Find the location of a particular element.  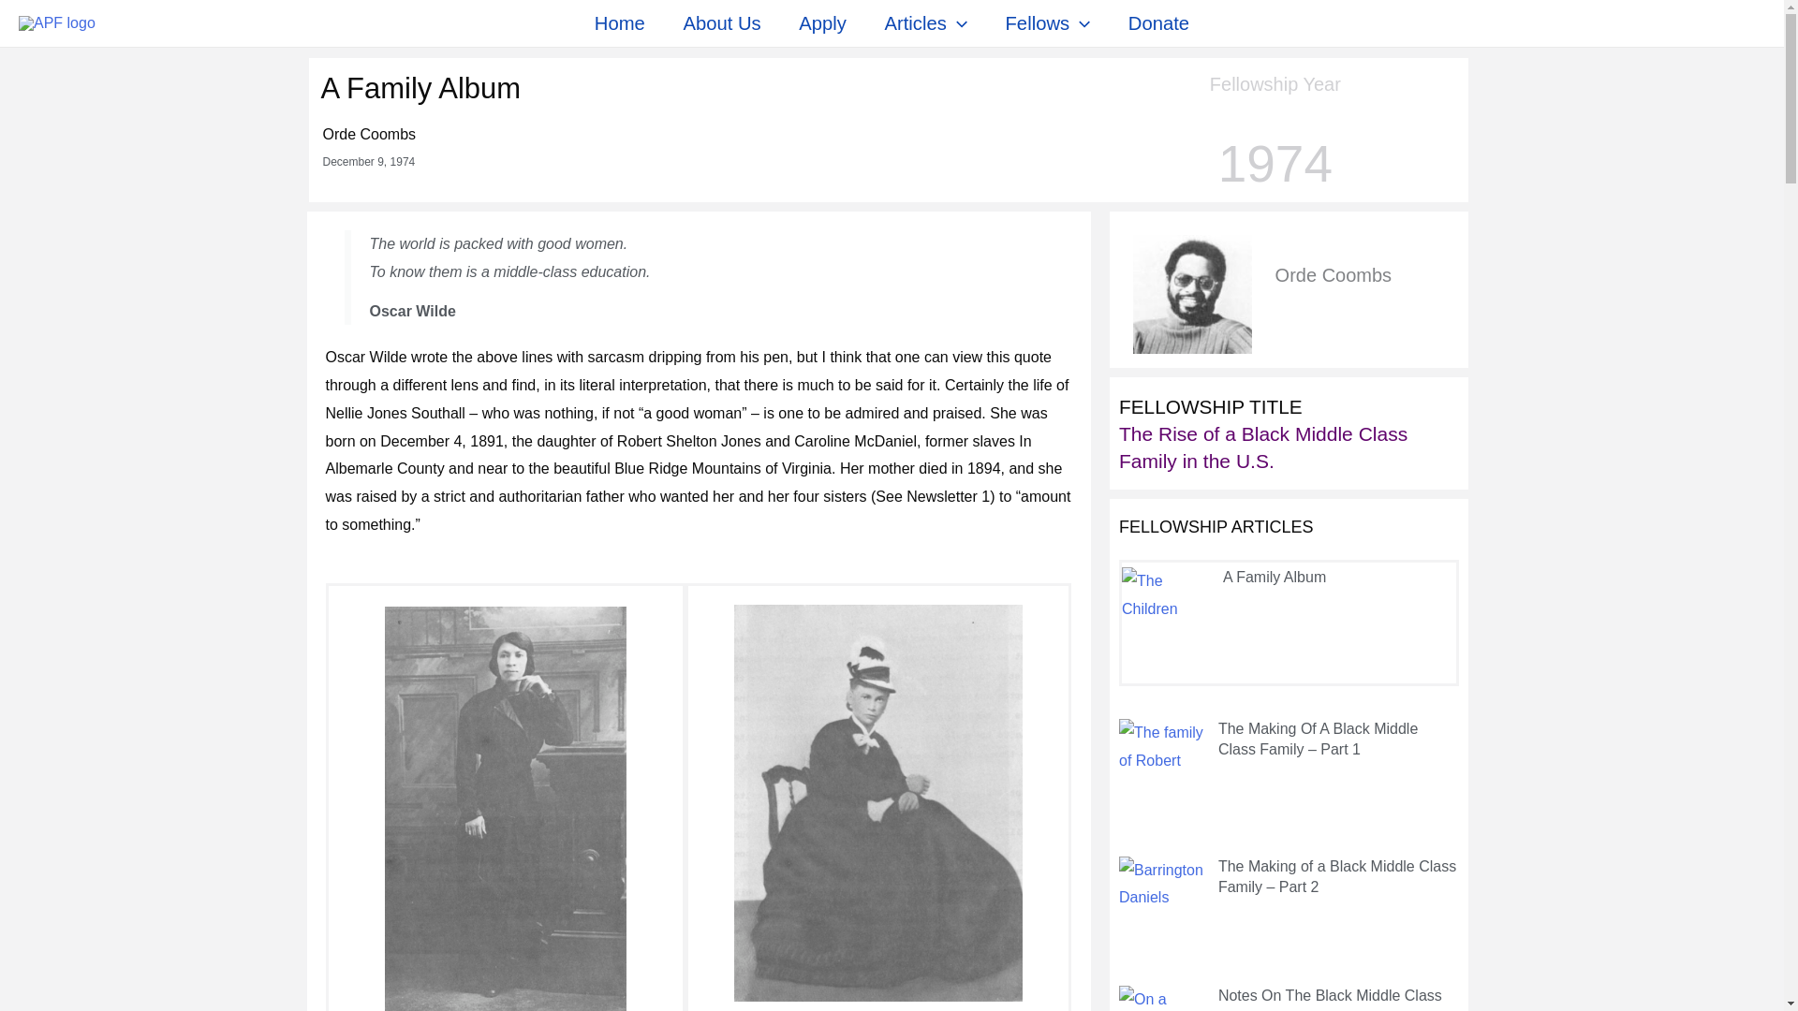

Articles is located at coordinates (925, 22).